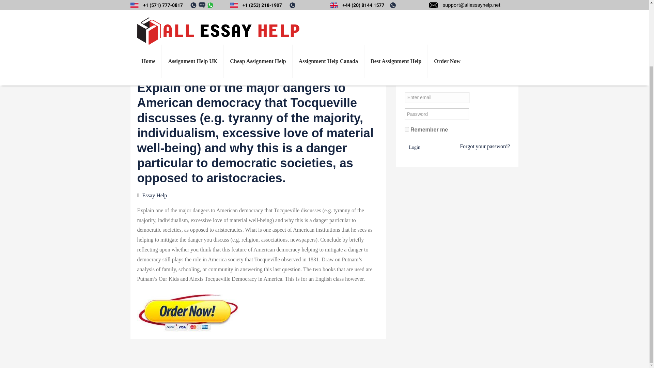  Describe the element at coordinates (155, 288) in the screenshot. I see `Essay Help` at that location.